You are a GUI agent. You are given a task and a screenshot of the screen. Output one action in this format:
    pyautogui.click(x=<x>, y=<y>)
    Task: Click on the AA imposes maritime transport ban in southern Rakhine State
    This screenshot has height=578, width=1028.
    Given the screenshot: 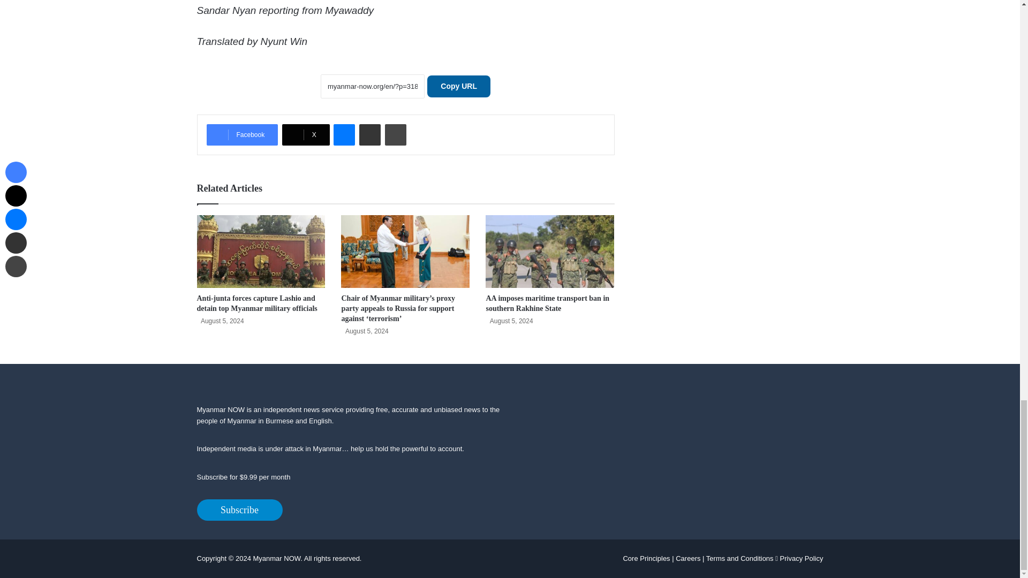 What is the action you would take?
    pyautogui.click(x=547, y=303)
    